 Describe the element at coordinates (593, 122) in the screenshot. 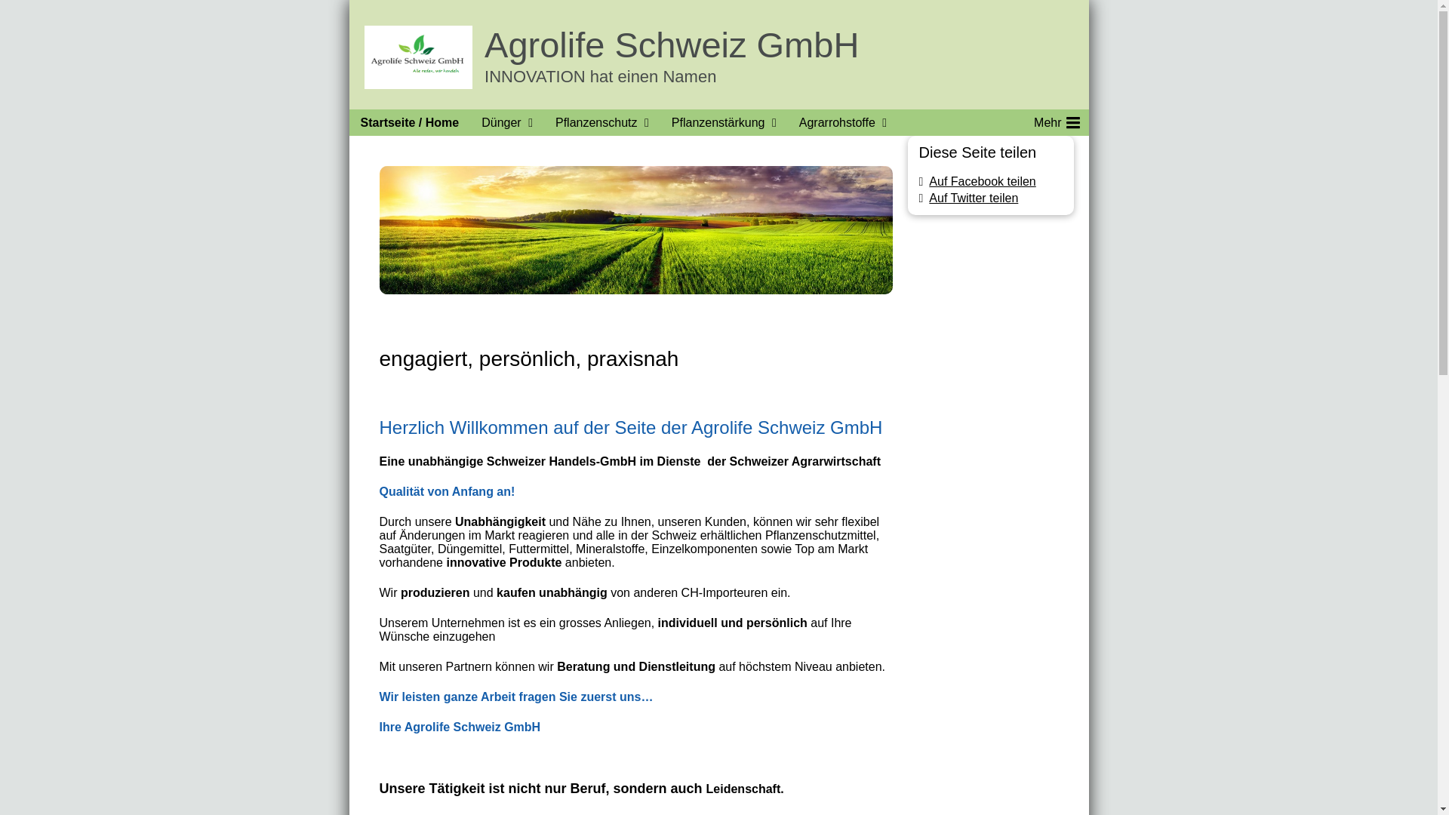

I see `Pflanzenschutz` at that location.